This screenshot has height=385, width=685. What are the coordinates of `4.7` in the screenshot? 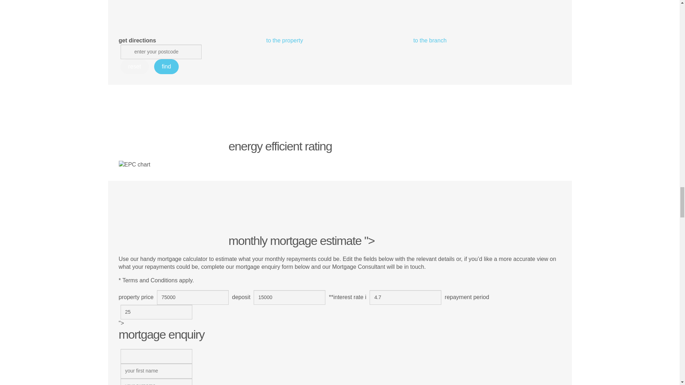 It's located at (405, 297).